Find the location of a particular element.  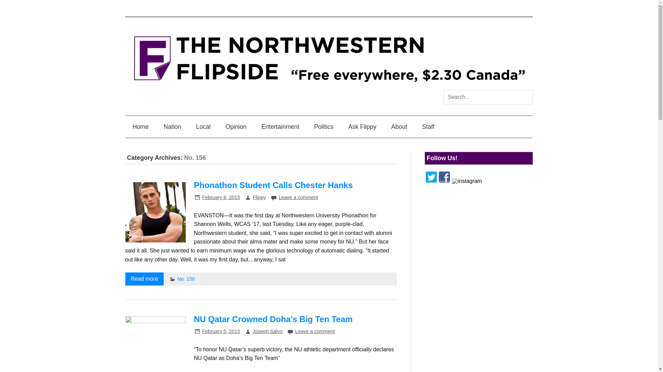

Entertainment is located at coordinates (280, 126).